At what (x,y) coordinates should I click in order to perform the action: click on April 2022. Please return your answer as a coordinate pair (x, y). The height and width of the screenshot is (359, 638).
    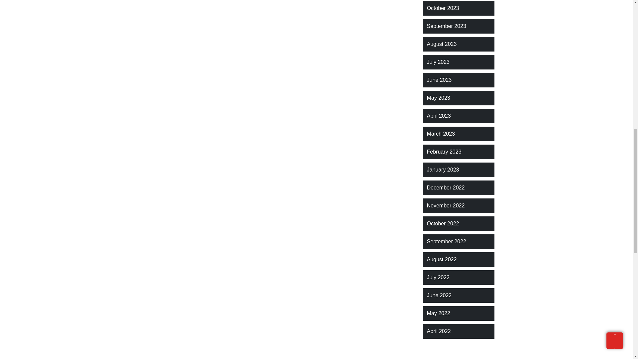
    Looking at the image, I should click on (439, 331).